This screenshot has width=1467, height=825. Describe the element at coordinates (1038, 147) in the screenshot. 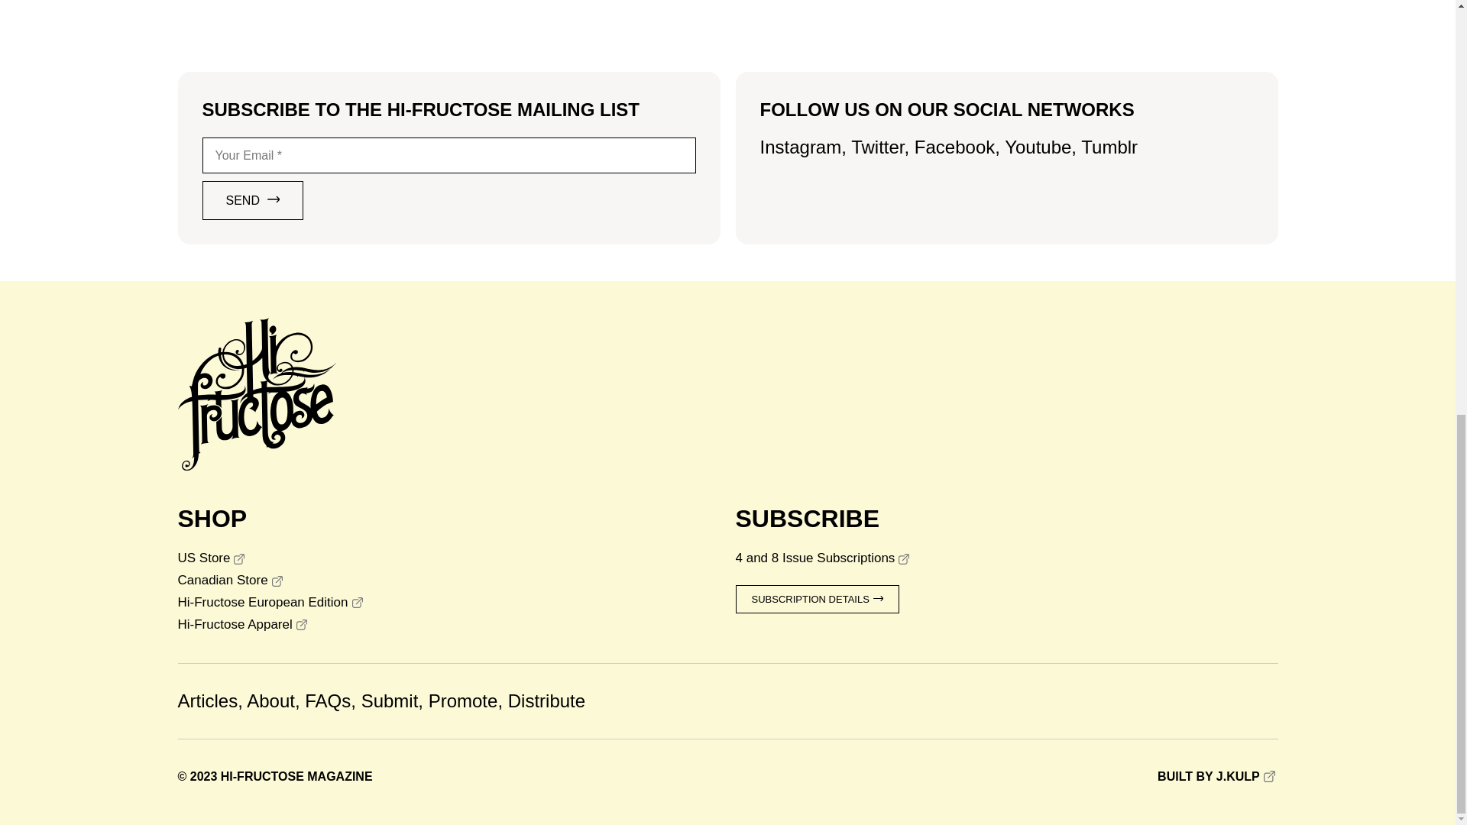

I see `Youtube` at that location.